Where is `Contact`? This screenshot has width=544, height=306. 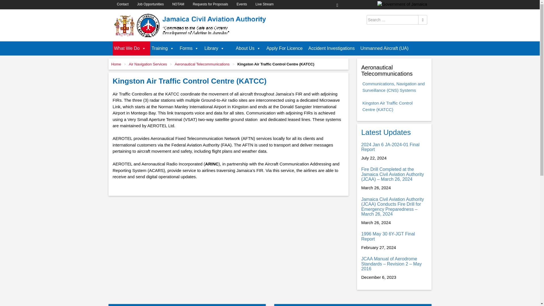 Contact is located at coordinates (122, 4).